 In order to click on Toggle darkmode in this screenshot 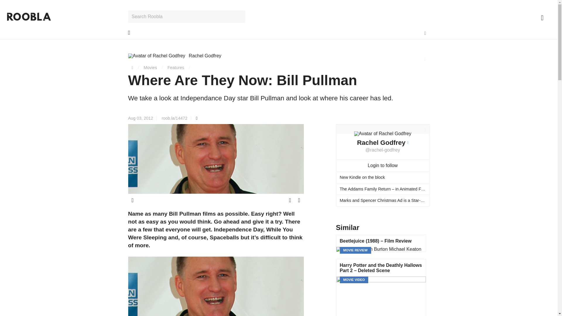, I will do `click(425, 33)`.